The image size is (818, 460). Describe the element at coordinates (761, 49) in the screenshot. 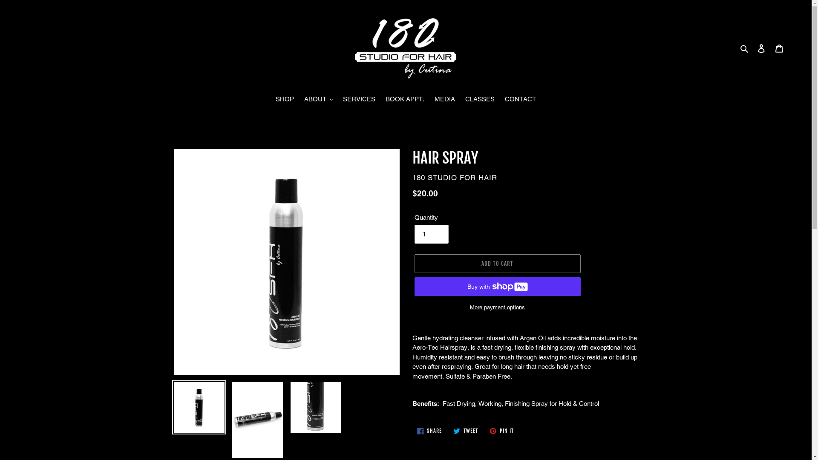

I see `Log in` at that location.